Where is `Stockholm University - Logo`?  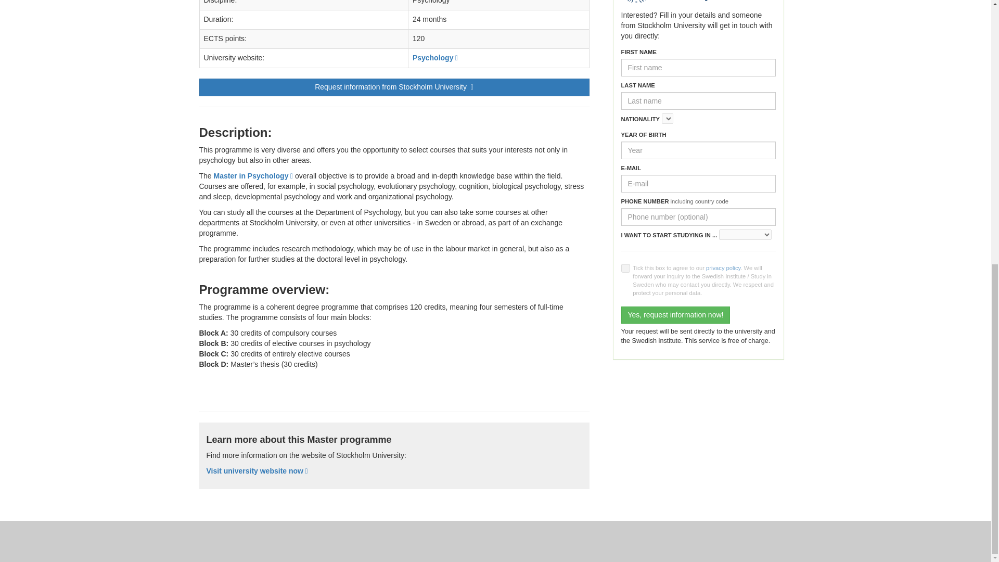 Stockholm University - Logo is located at coordinates (667, 2).